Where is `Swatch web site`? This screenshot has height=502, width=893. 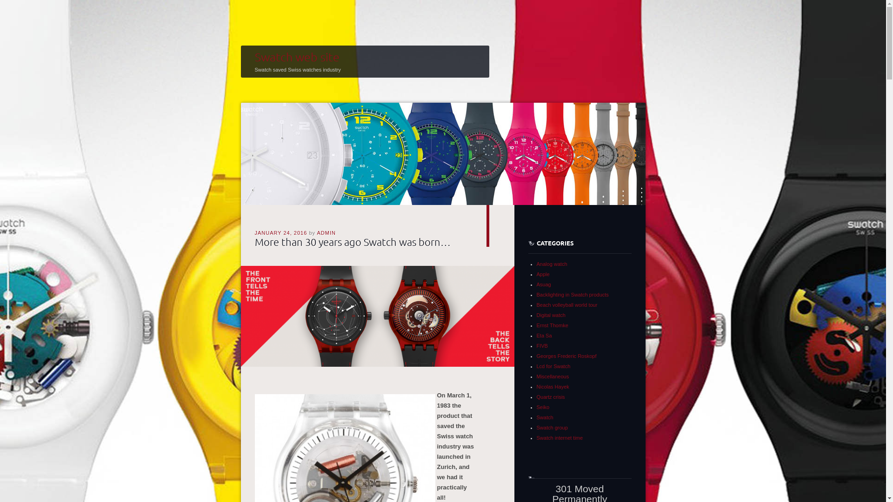 Swatch web site is located at coordinates (297, 57).